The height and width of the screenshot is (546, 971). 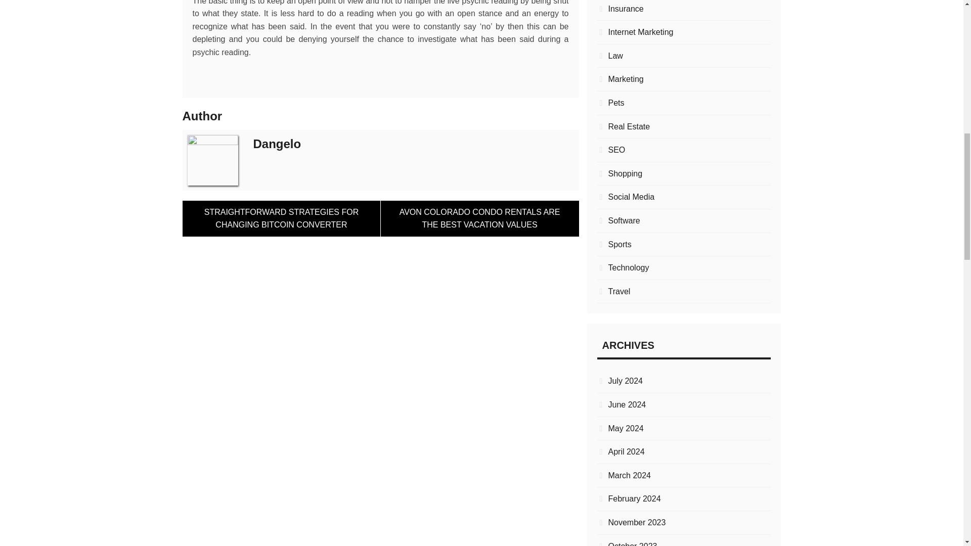 What do you see at coordinates (684, 126) in the screenshot?
I see `Real Estate` at bounding box center [684, 126].